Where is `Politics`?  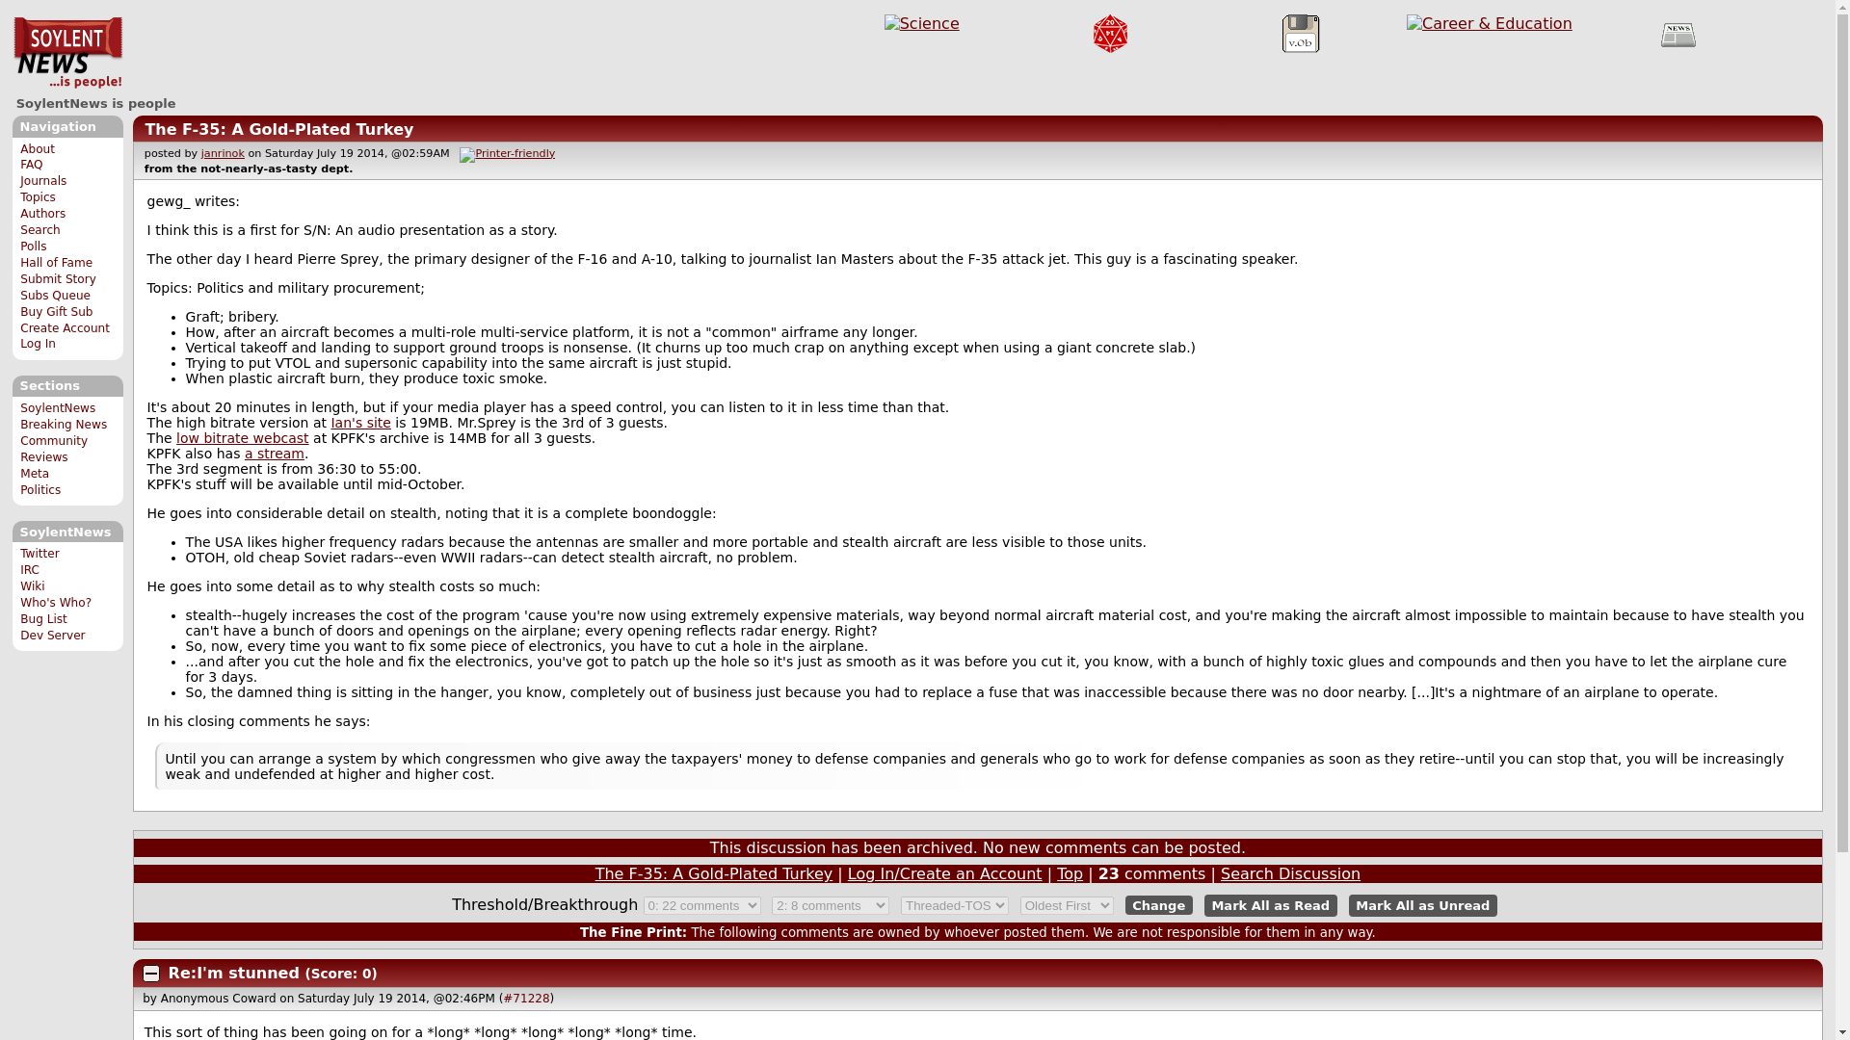 Politics is located at coordinates (40, 490).